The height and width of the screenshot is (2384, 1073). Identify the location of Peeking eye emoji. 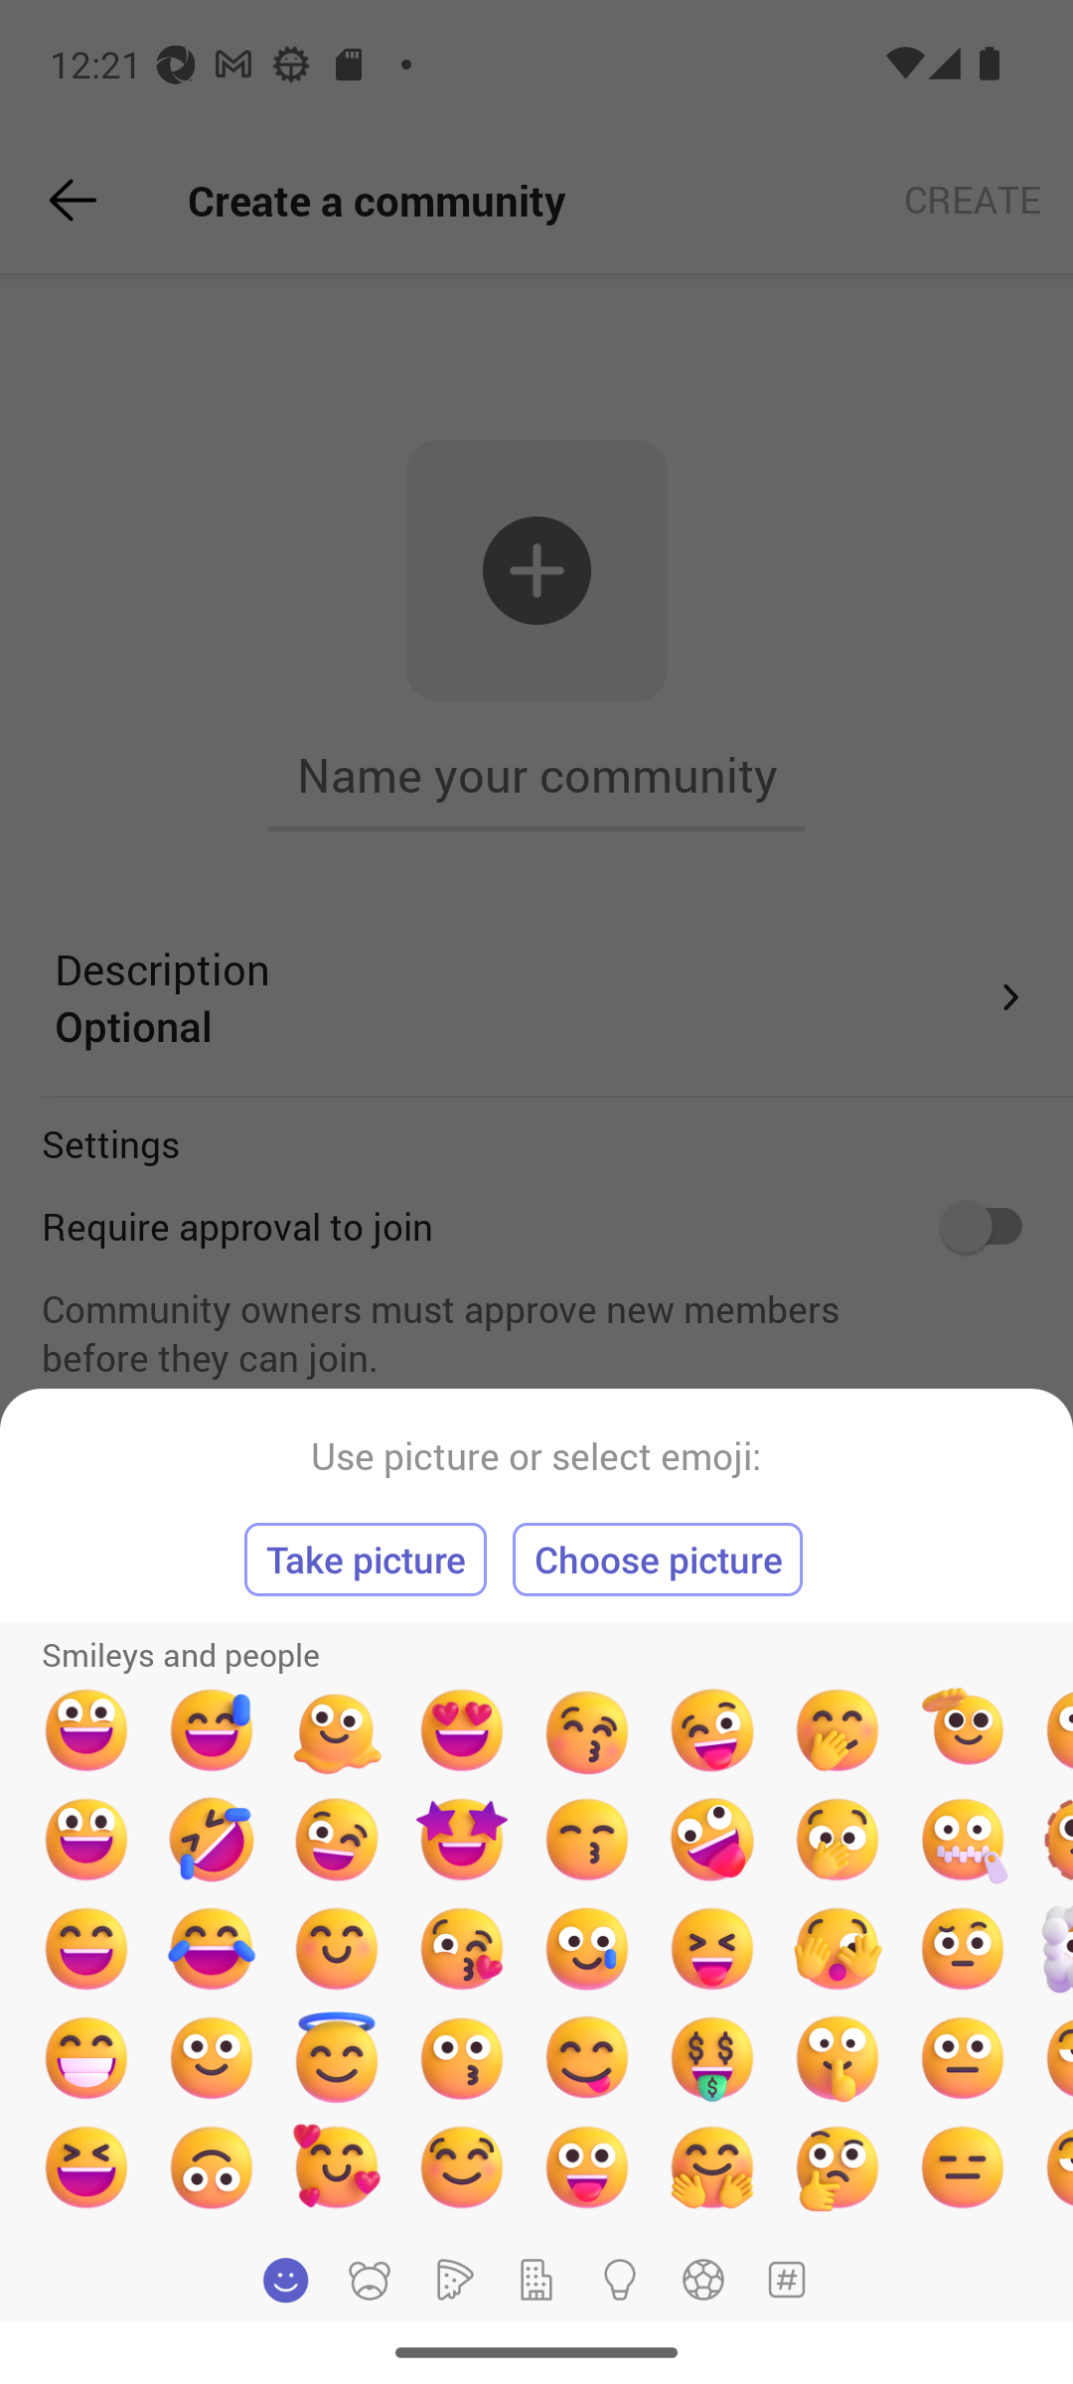
(837, 1949).